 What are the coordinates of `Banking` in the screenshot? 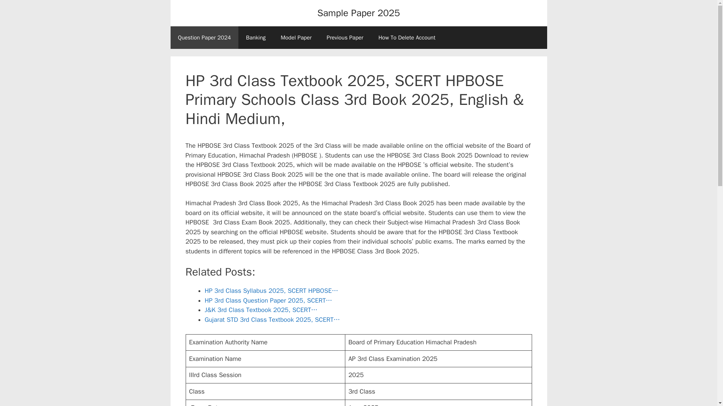 It's located at (256, 38).